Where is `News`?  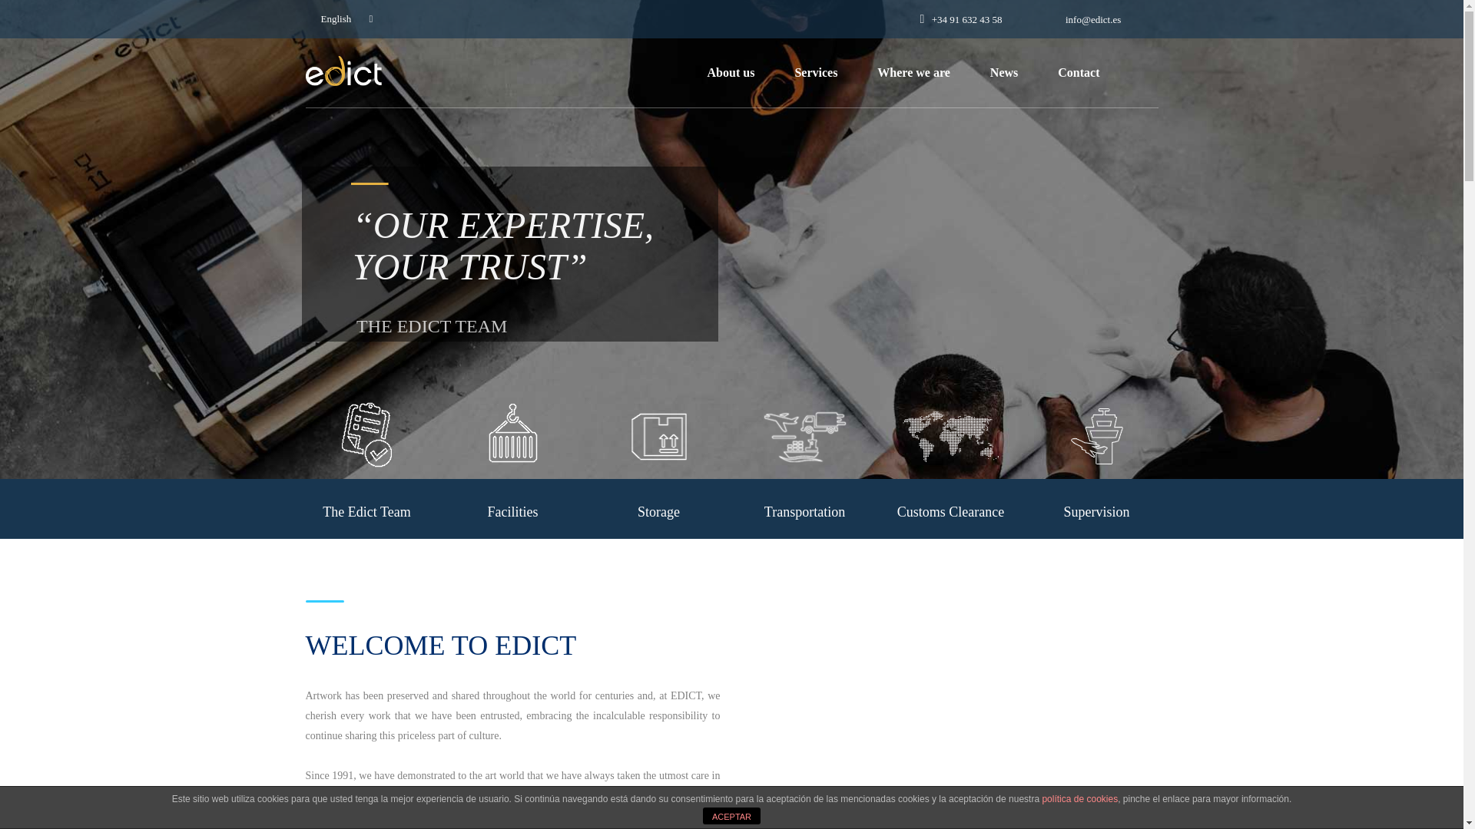
News is located at coordinates (1003, 72).